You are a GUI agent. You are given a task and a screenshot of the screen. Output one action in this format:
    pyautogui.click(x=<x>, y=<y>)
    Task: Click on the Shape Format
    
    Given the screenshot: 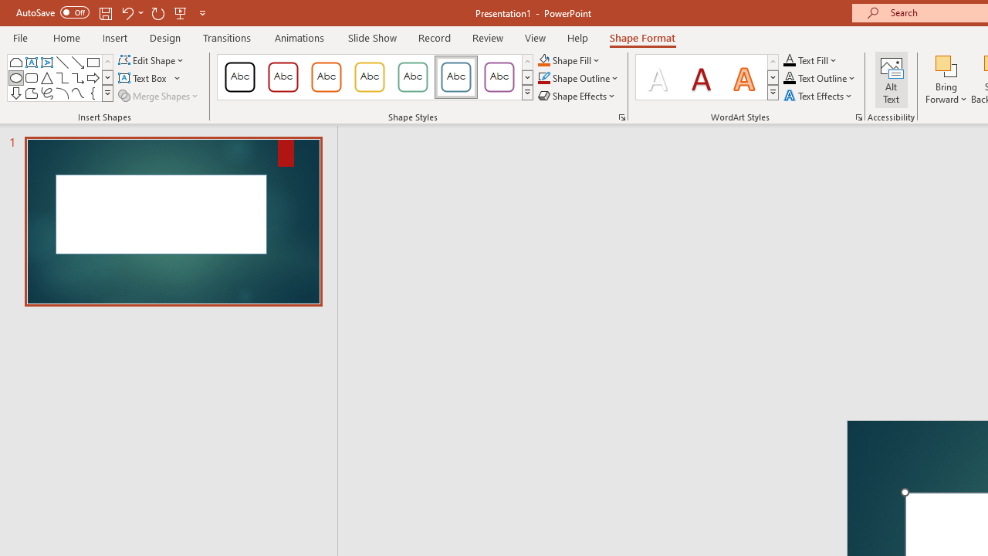 What is the action you would take?
    pyautogui.click(x=642, y=37)
    